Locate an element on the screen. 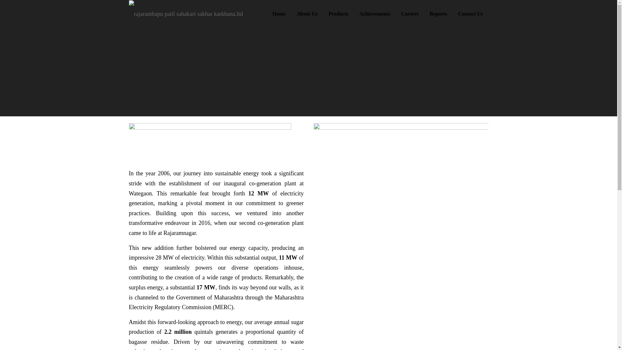  Products is located at coordinates (338, 14).